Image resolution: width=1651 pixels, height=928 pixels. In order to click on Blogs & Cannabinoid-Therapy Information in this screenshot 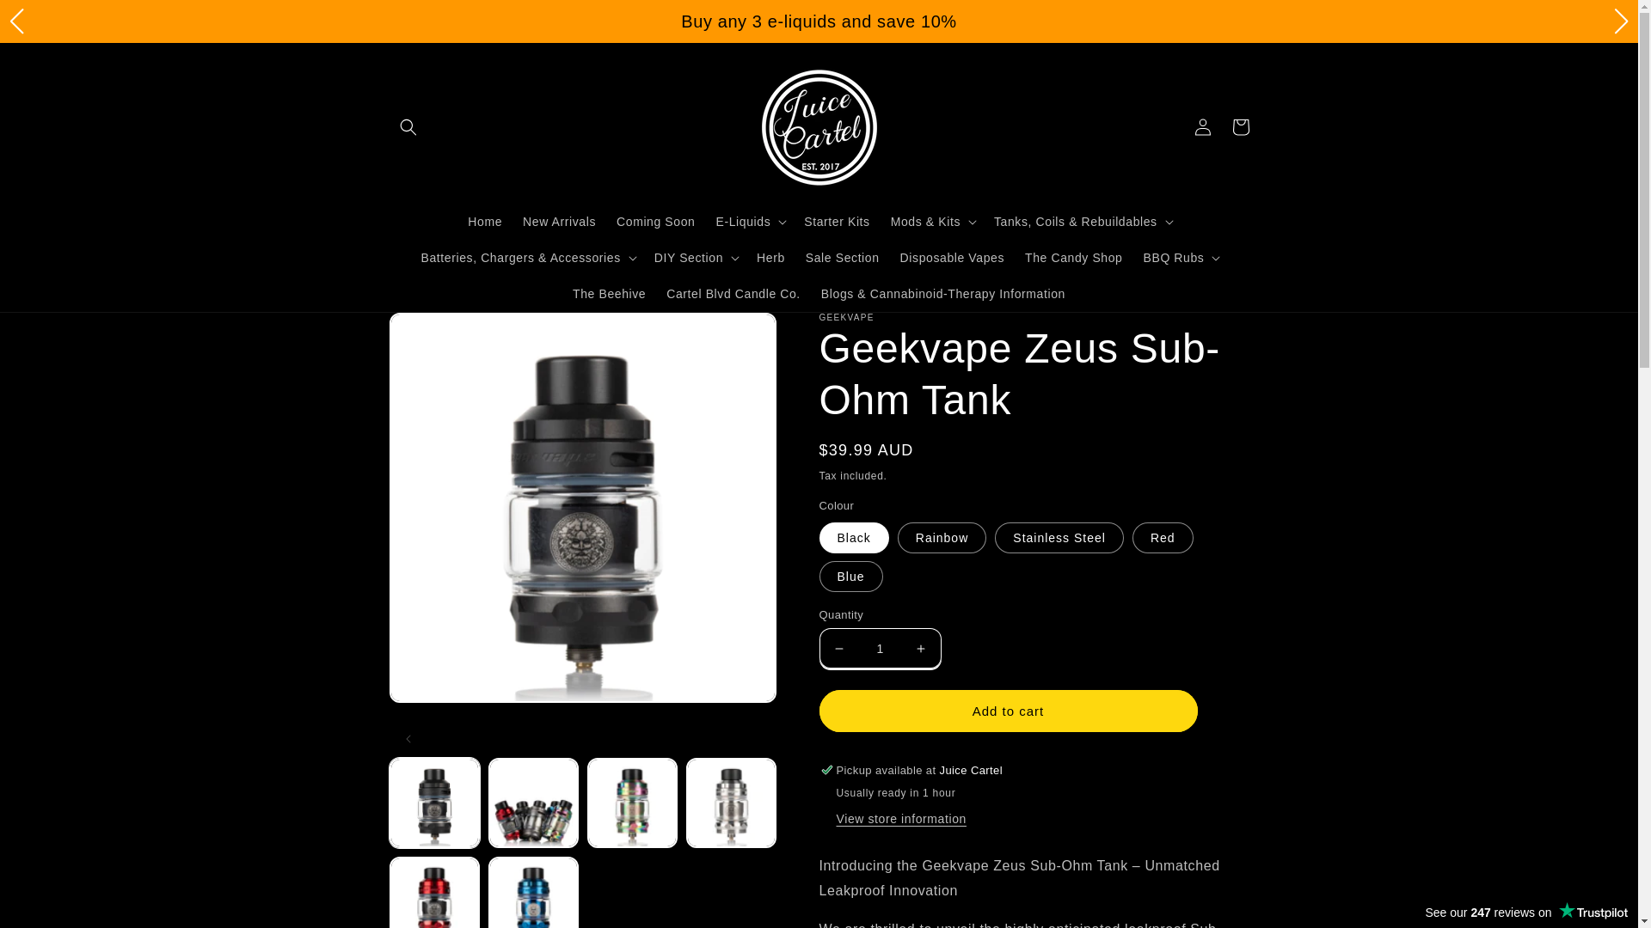, I will do `click(943, 294)`.